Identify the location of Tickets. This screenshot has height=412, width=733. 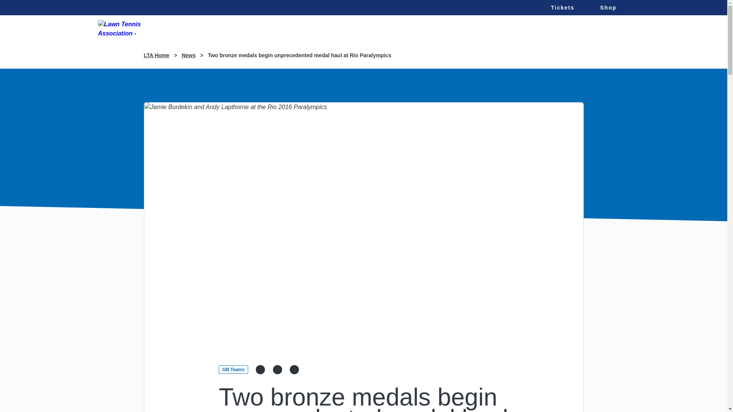
(562, 8).